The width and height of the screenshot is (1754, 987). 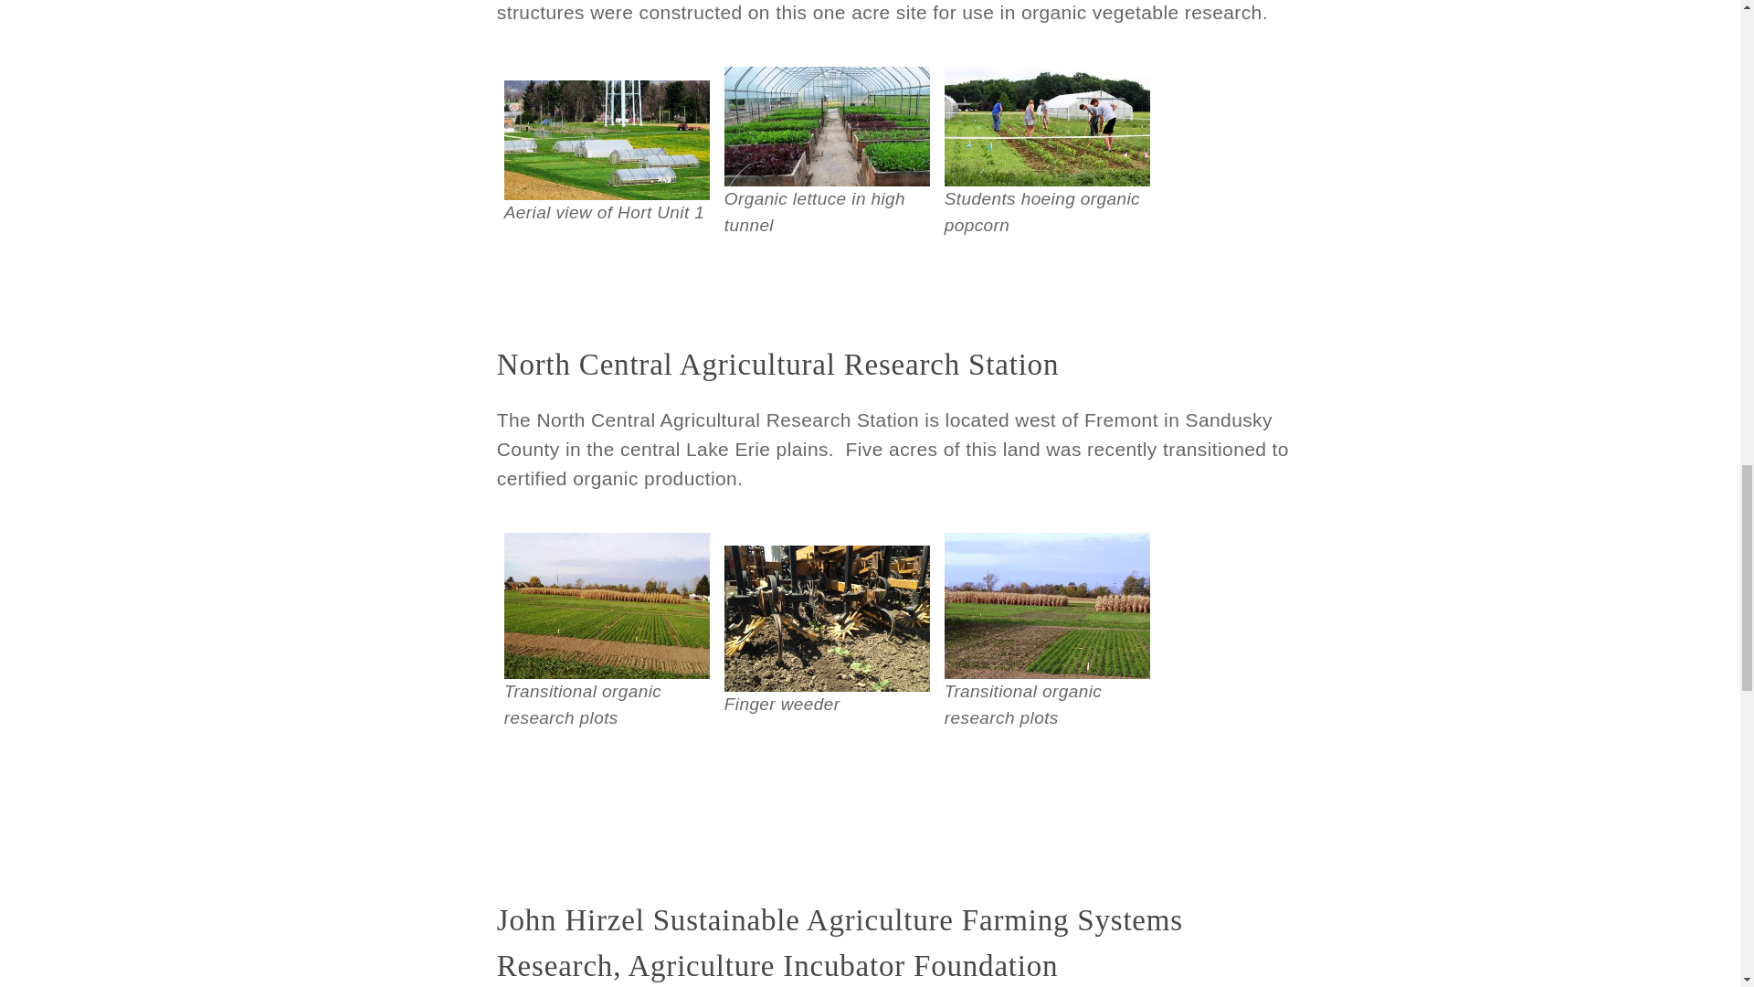 I want to click on Organic lettuce in high tunnel, so click(x=826, y=126).